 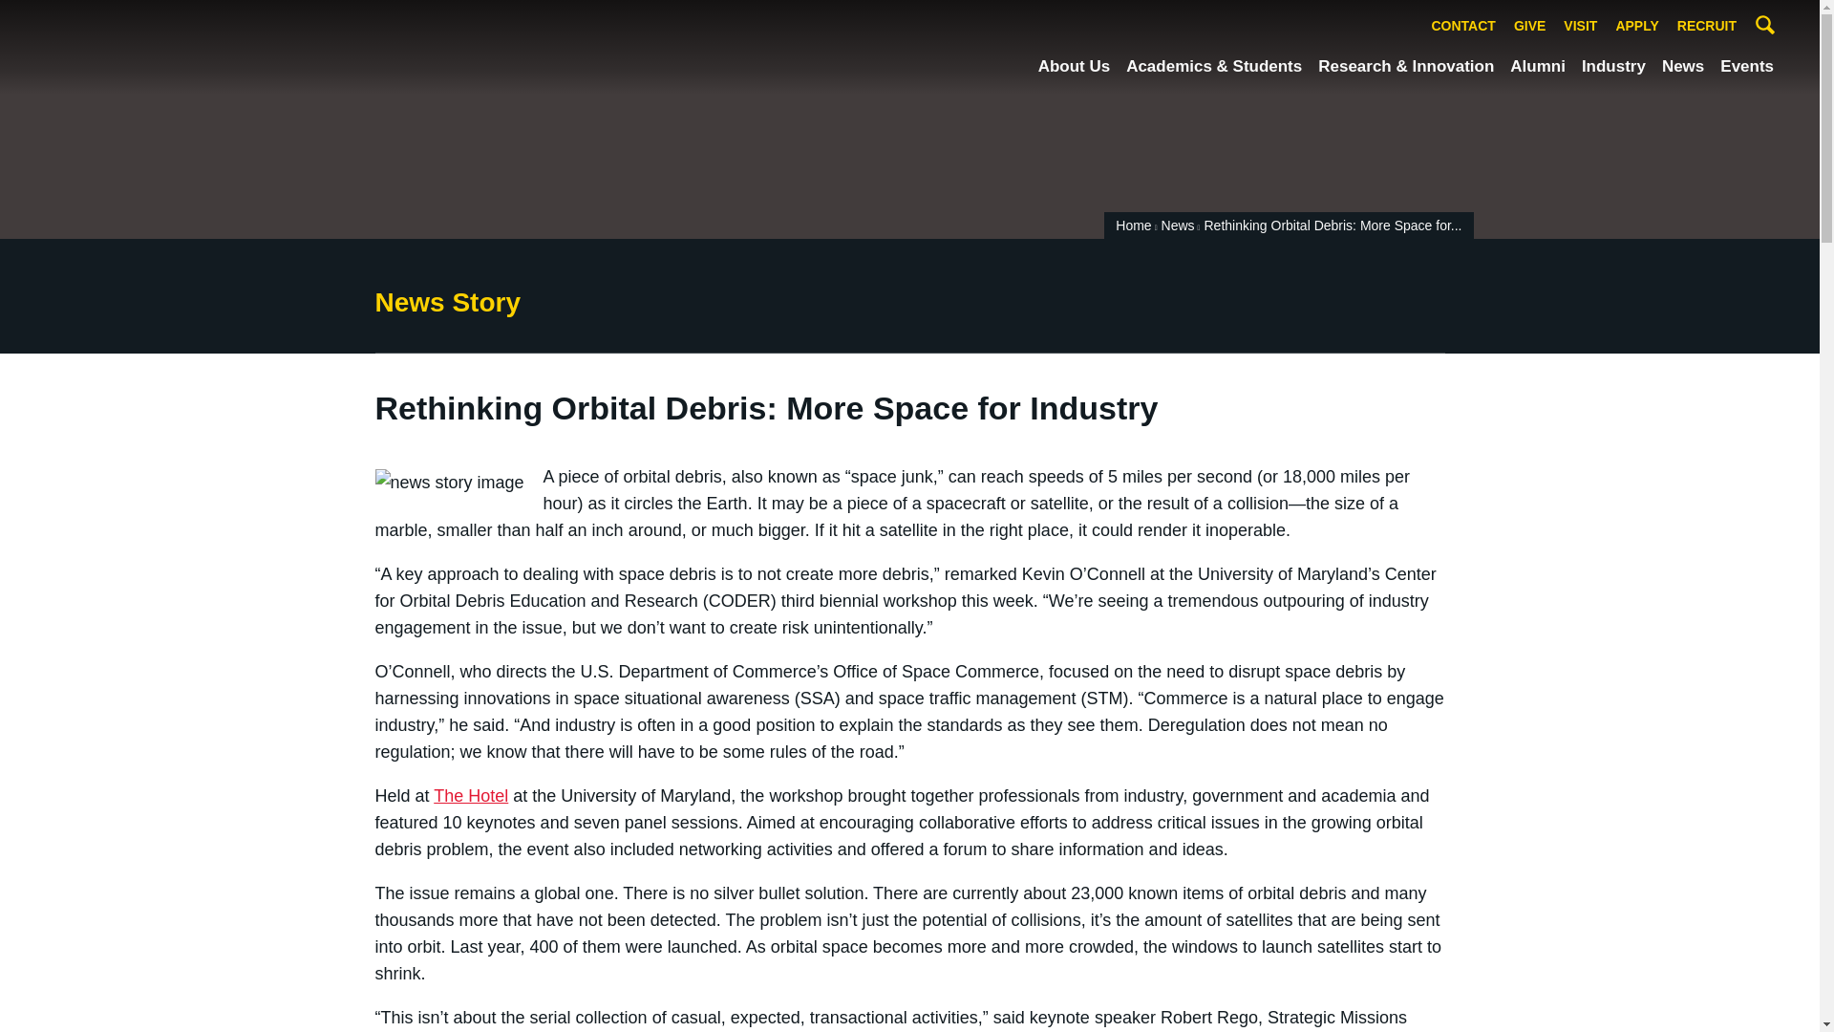 What do you see at coordinates (162, 46) in the screenshot?
I see `A. James Clark School of Engineering` at bounding box center [162, 46].